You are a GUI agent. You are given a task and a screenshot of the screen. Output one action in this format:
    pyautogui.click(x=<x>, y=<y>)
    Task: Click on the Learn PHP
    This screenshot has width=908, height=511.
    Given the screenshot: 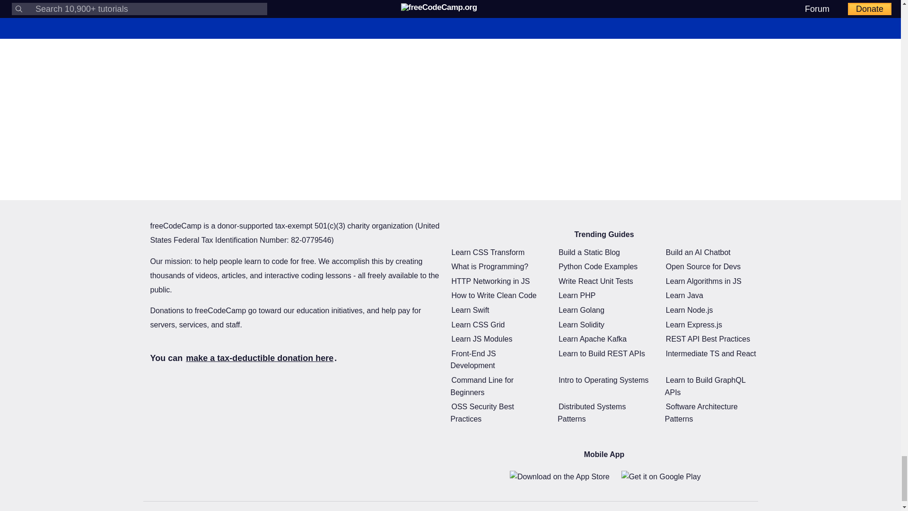 What is the action you would take?
    pyautogui.click(x=577, y=295)
    